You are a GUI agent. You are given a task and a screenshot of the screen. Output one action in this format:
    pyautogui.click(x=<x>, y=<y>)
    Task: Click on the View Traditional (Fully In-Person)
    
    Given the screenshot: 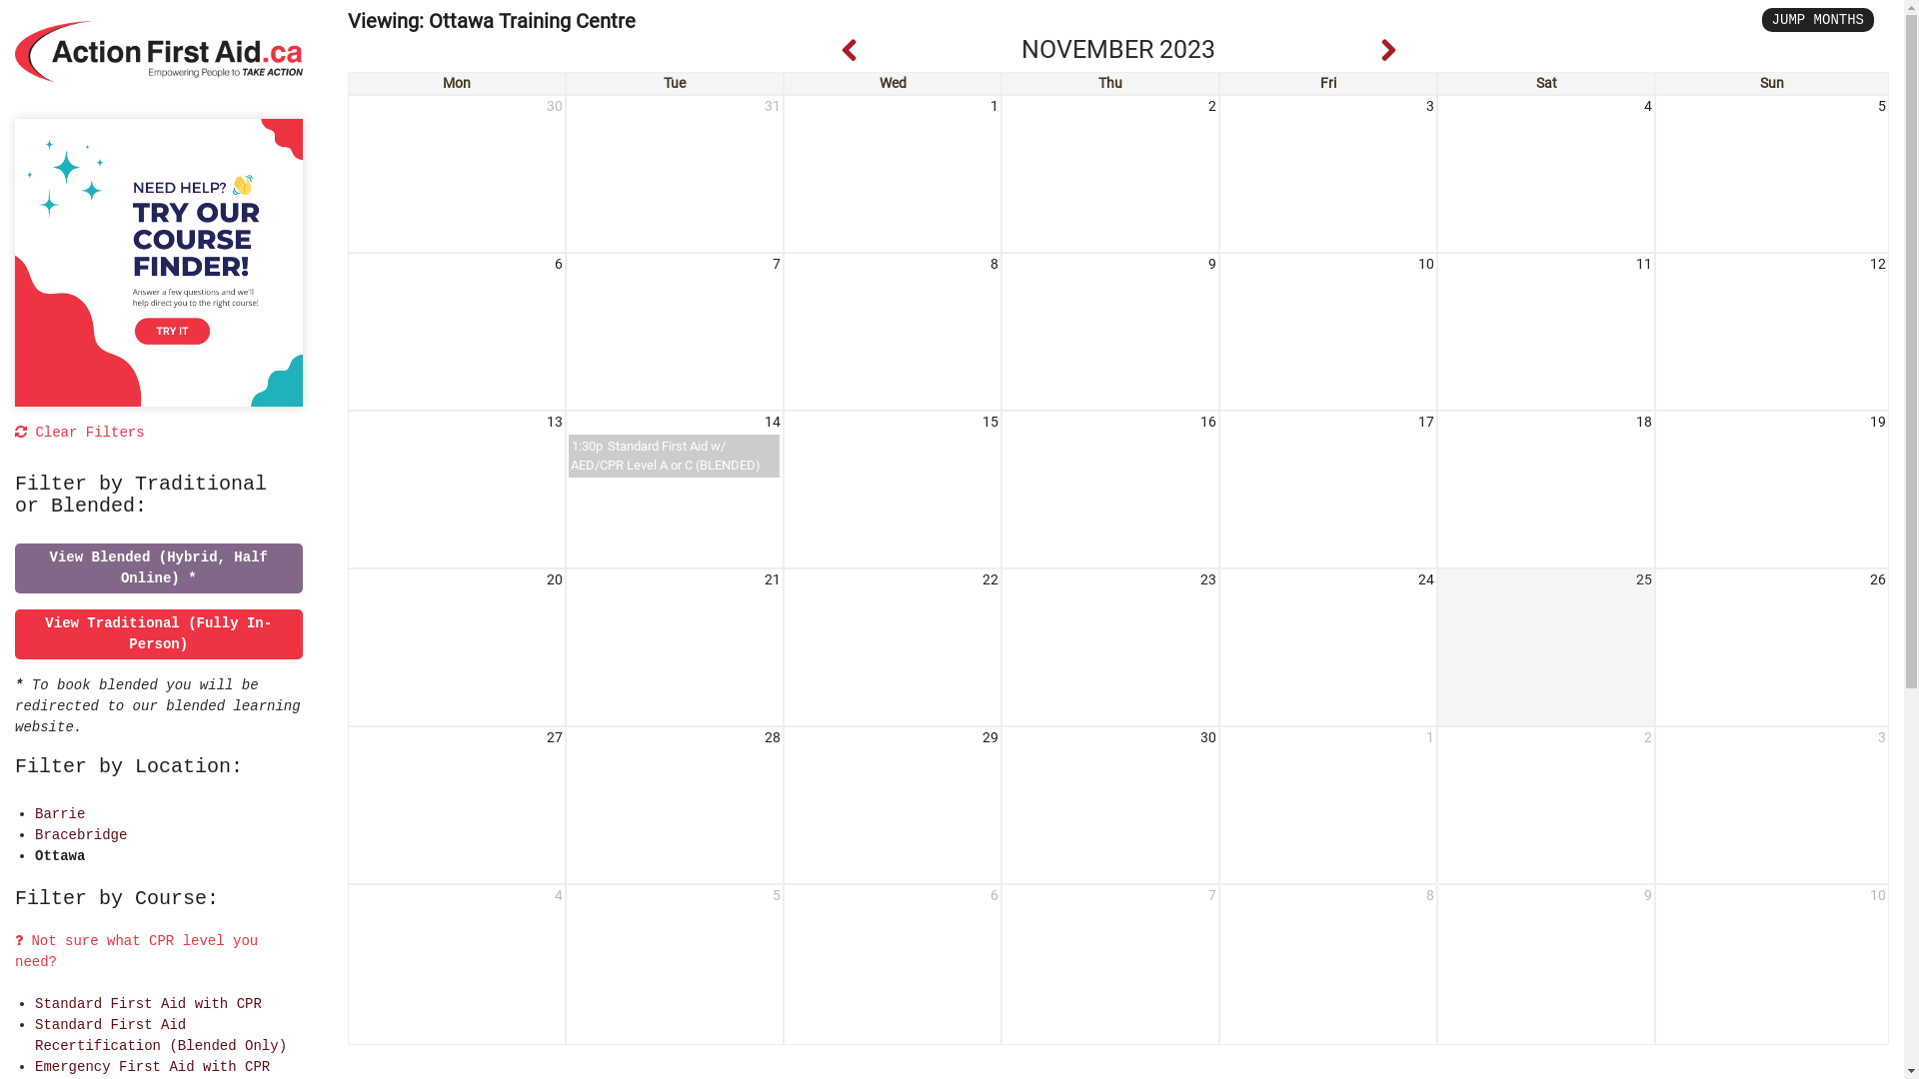 What is the action you would take?
    pyautogui.click(x=158, y=633)
    